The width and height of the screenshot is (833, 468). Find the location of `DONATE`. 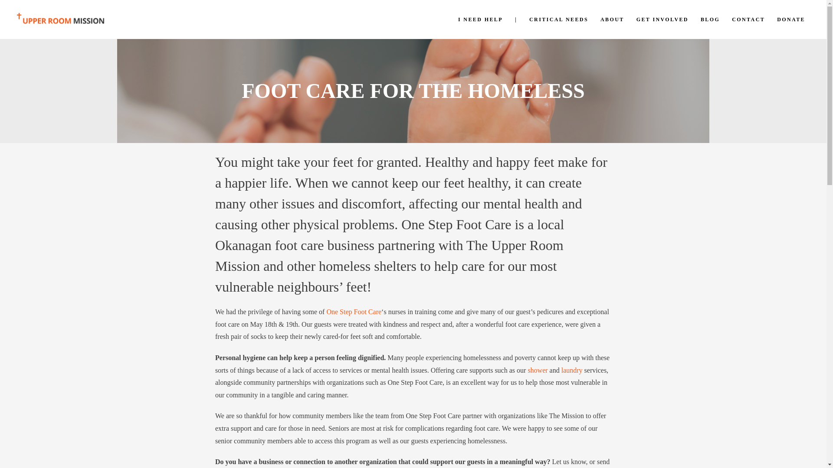

DONATE is located at coordinates (791, 19).